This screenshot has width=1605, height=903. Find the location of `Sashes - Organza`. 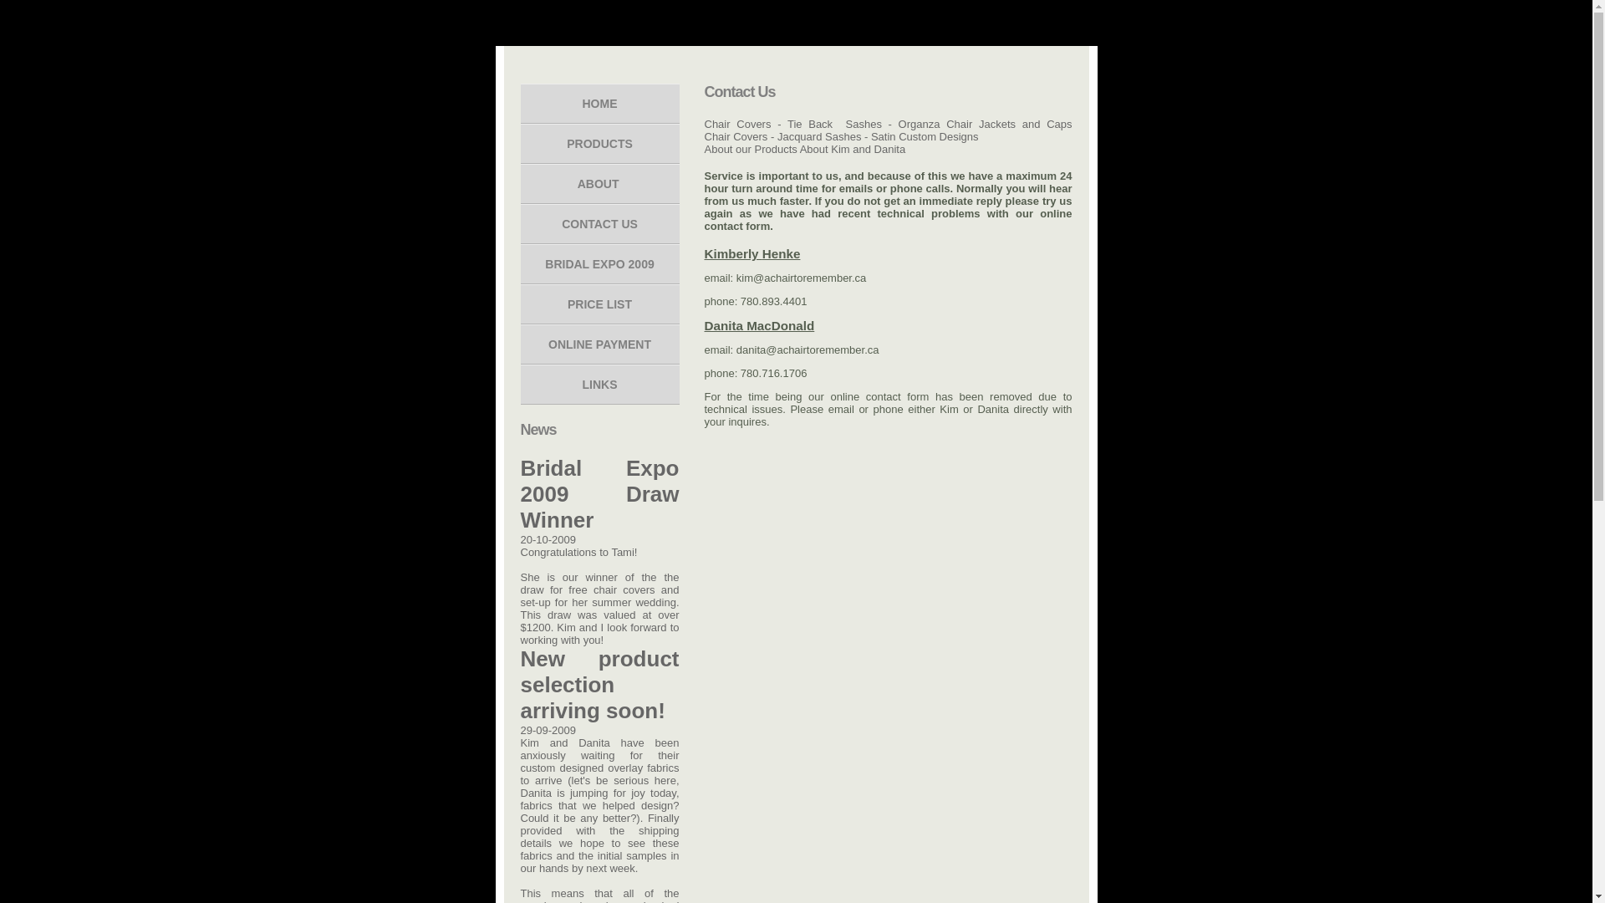

Sashes - Organza is located at coordinates (893, 124).